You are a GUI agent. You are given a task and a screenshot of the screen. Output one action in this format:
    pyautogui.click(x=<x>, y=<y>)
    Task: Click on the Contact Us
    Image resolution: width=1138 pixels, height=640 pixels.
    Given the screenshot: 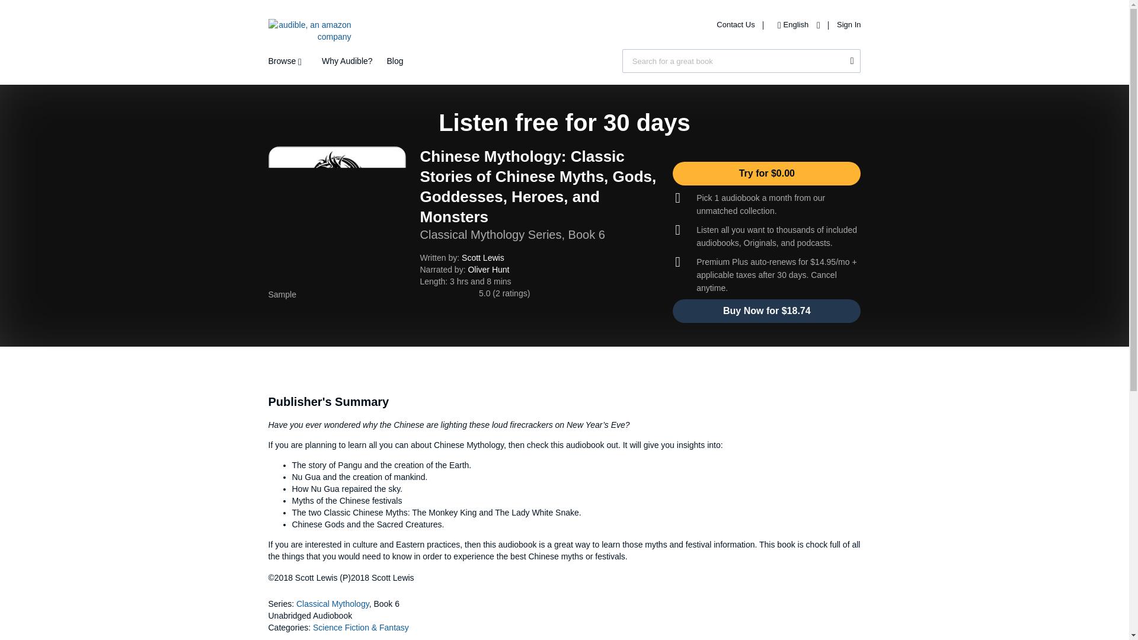 What is the action you would take?
    pyautogui.click(x=736, y=24)
    